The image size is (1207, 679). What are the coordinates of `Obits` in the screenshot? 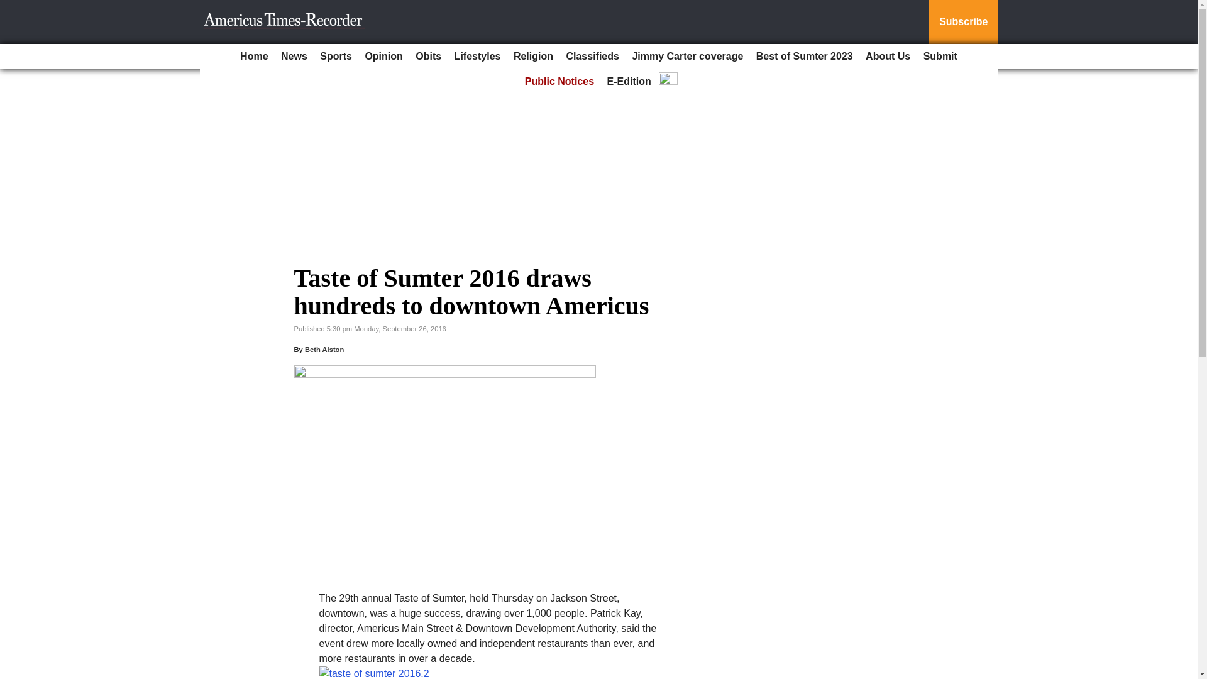 It's located at (428, 57).